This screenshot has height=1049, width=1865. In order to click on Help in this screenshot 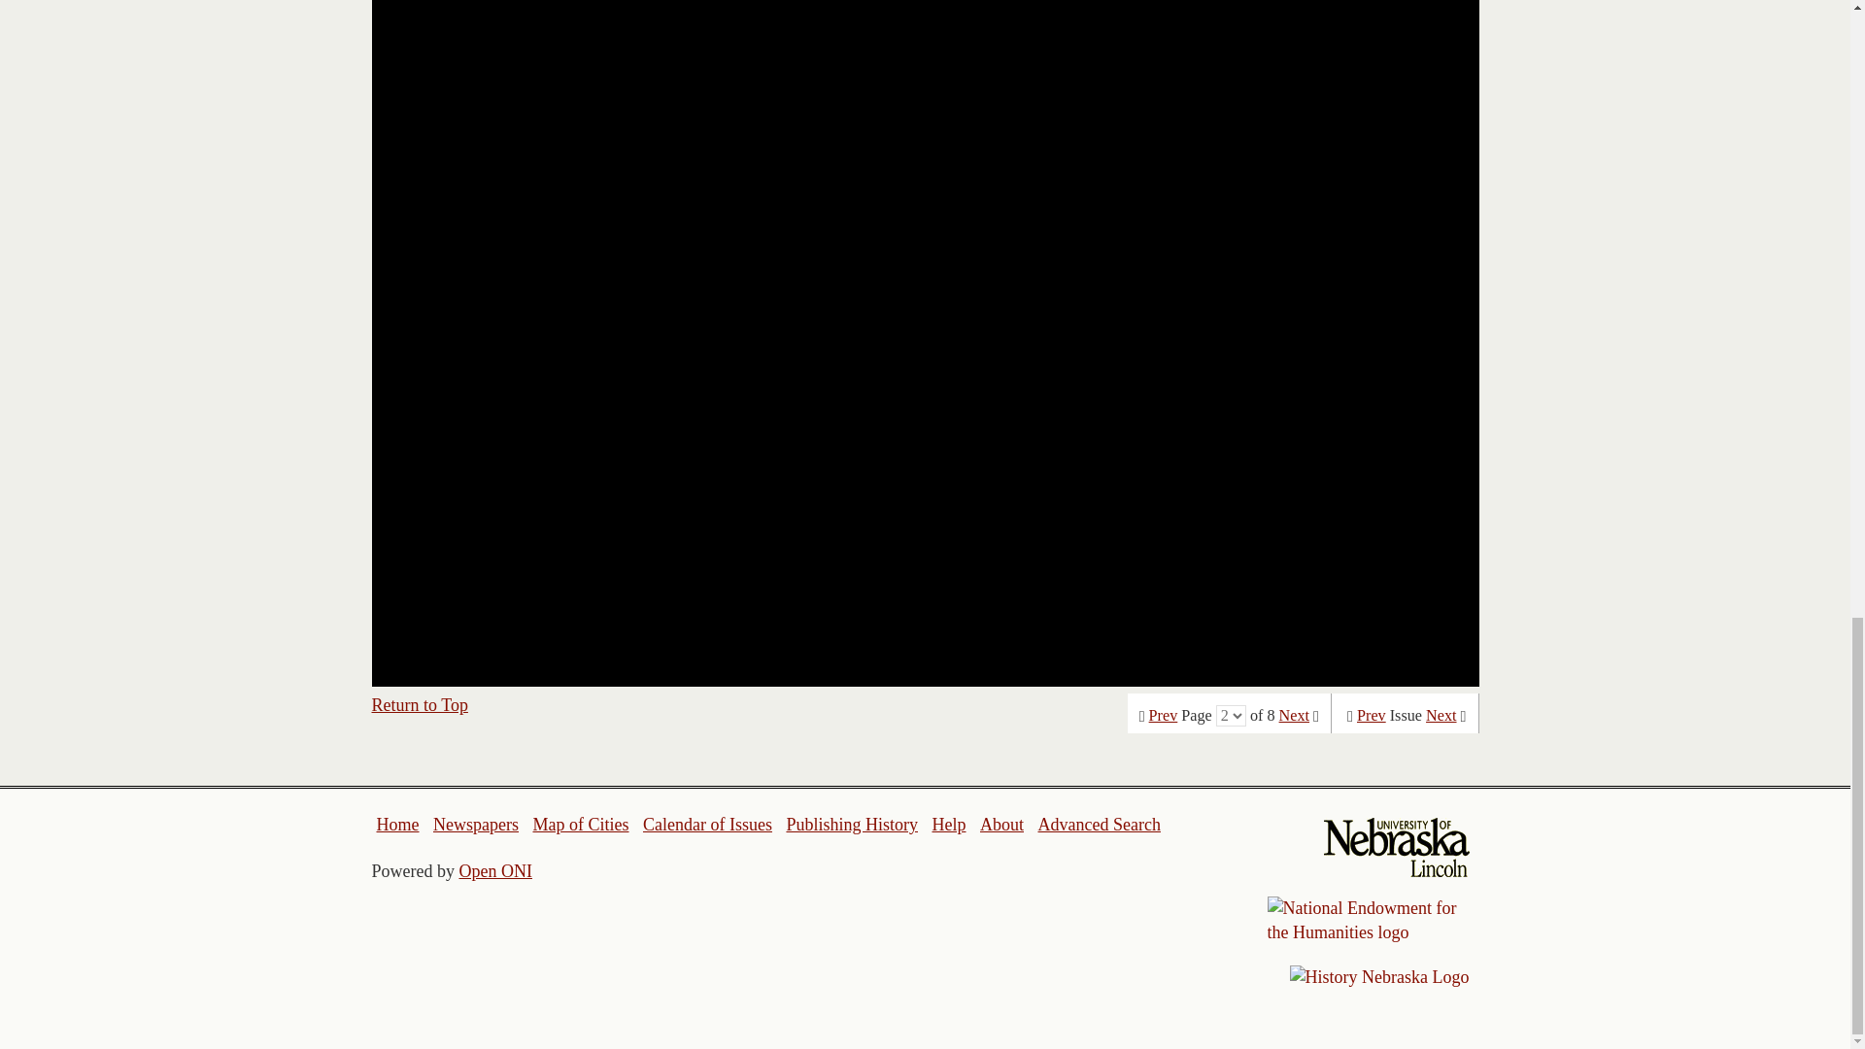, I will do `click(948, 824)`.